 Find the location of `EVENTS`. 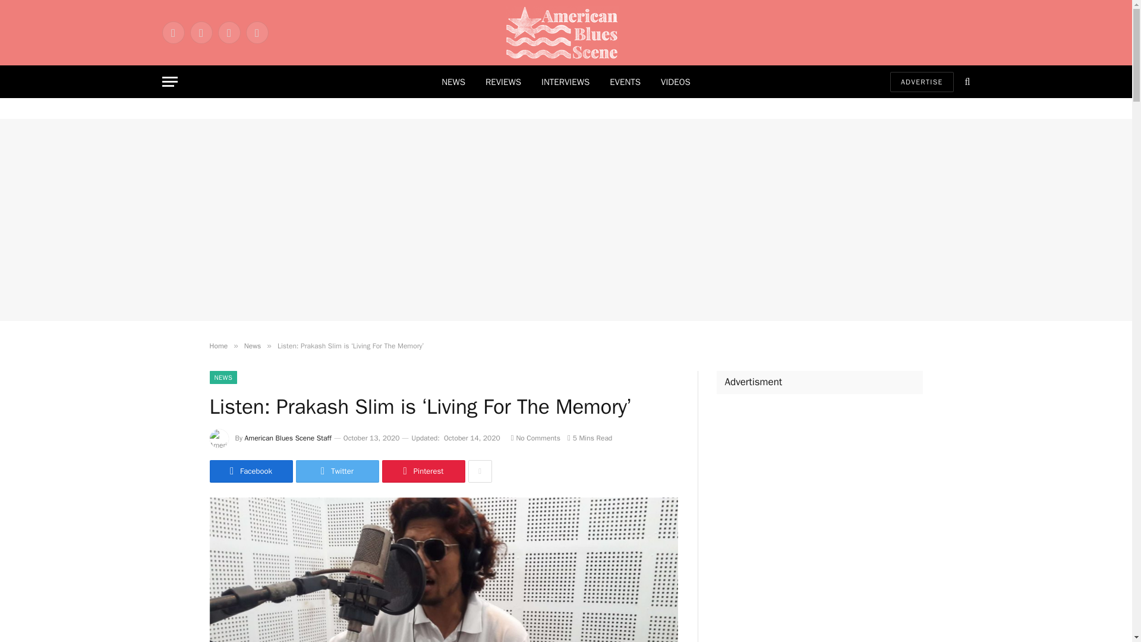

EVENTS is located at coordinates (625, 82).